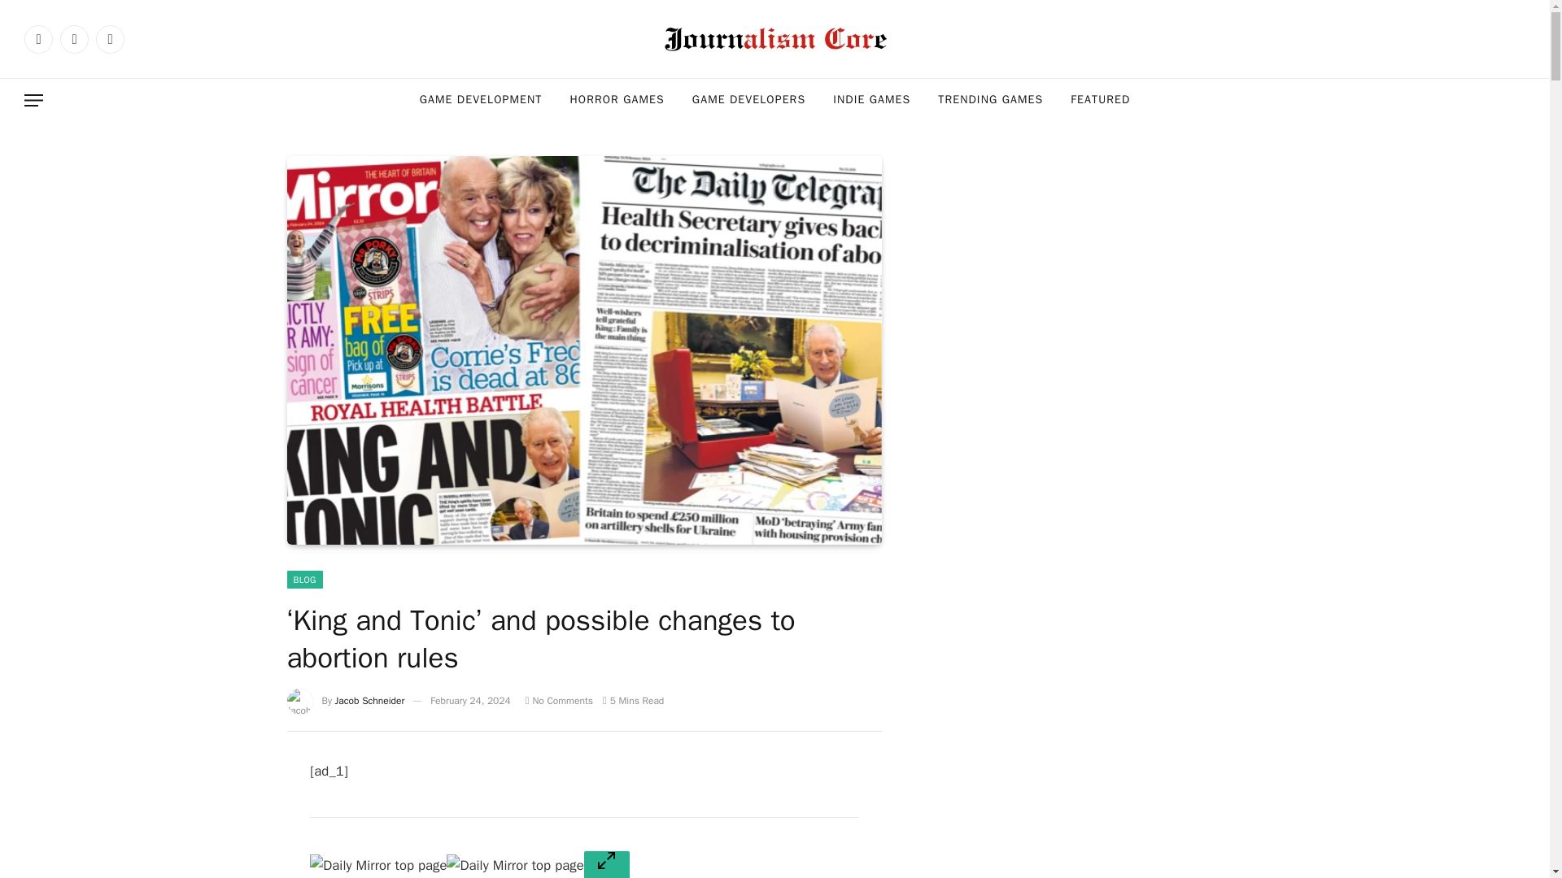 This screenshot has width=1562, height=878. Describe the element at coordinates (991, 101) in the screenshot. I see `TRENDING GAMES` at that location.